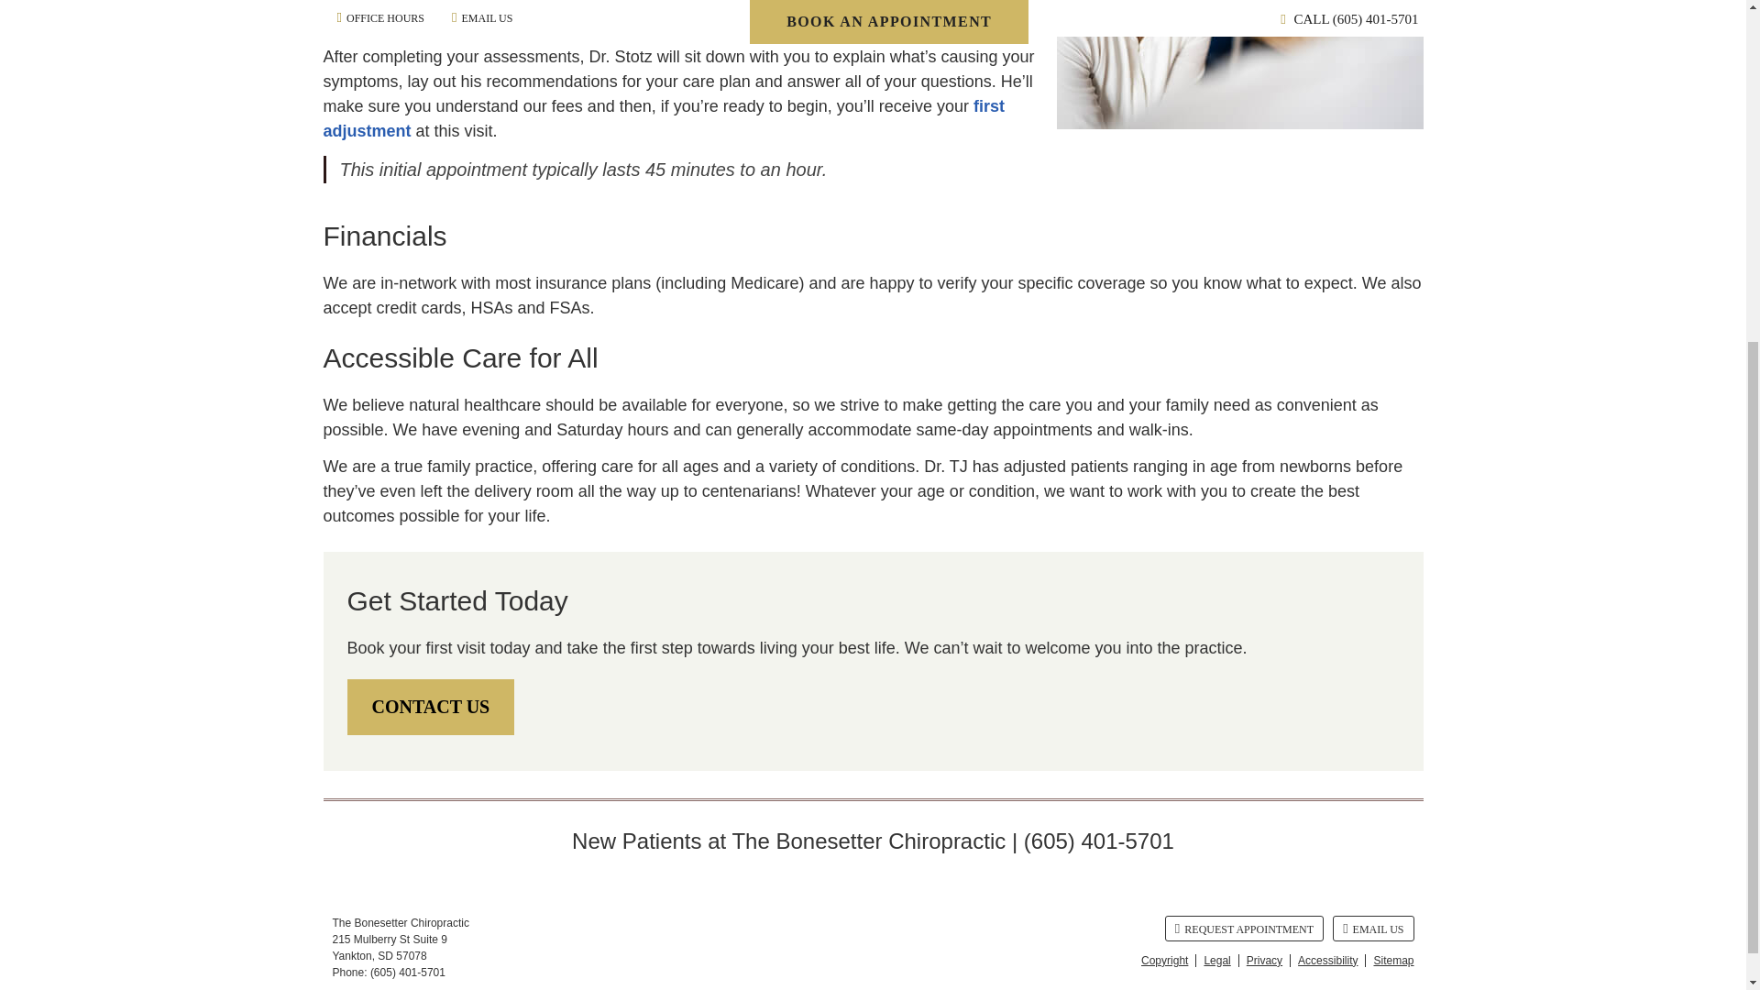 The width and height of the screenshot is (1760, 990). I want to click on Footer Links, so click(1272, 960).